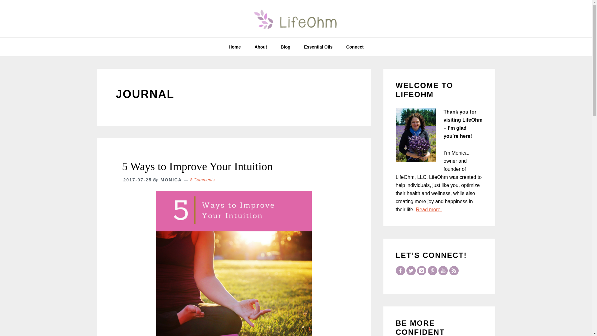 This screenshot has width=597, height=336. I want to click on About LifeOhm, so click(428, 209).